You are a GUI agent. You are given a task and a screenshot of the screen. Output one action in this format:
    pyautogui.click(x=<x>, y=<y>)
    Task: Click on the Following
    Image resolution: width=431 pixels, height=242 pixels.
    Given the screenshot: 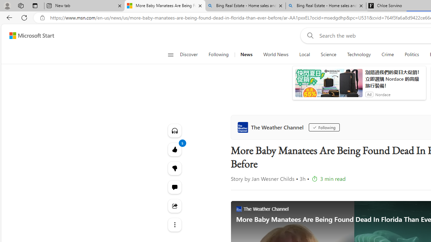 What is the action you would take?
    pyautogui.click(x=324, y=127)
    